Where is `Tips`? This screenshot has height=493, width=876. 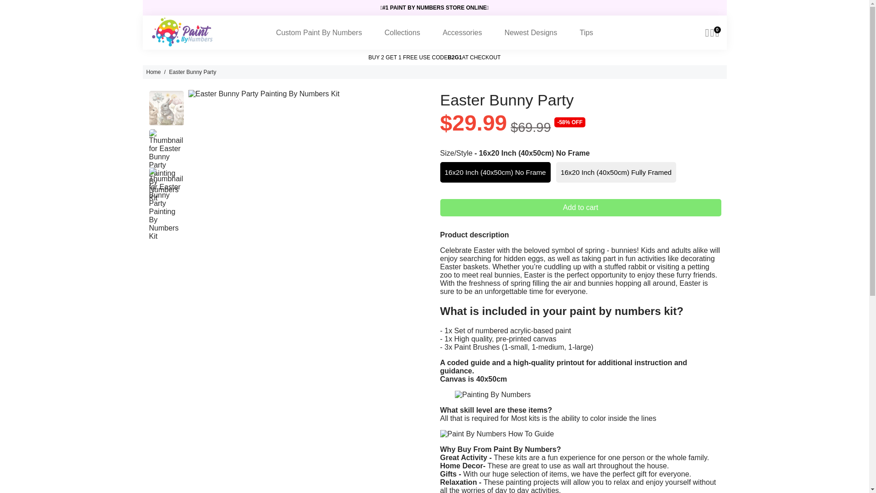 Tips is located at coordinates (586, 32).